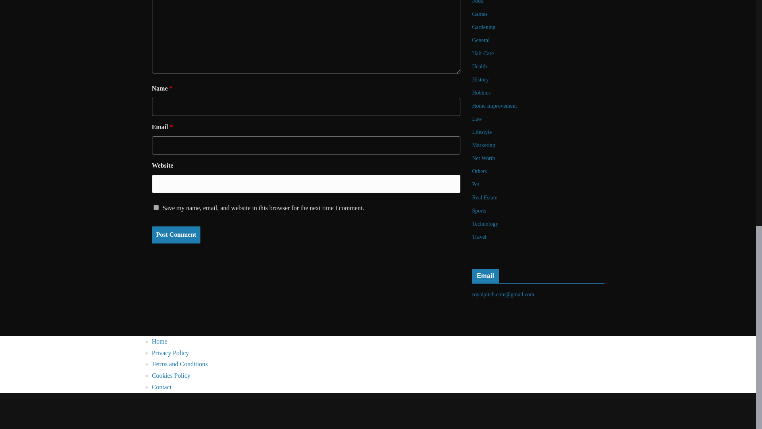  Describe the element at coordinates (479, 66) in the screenshot. I see `Health` at that location.